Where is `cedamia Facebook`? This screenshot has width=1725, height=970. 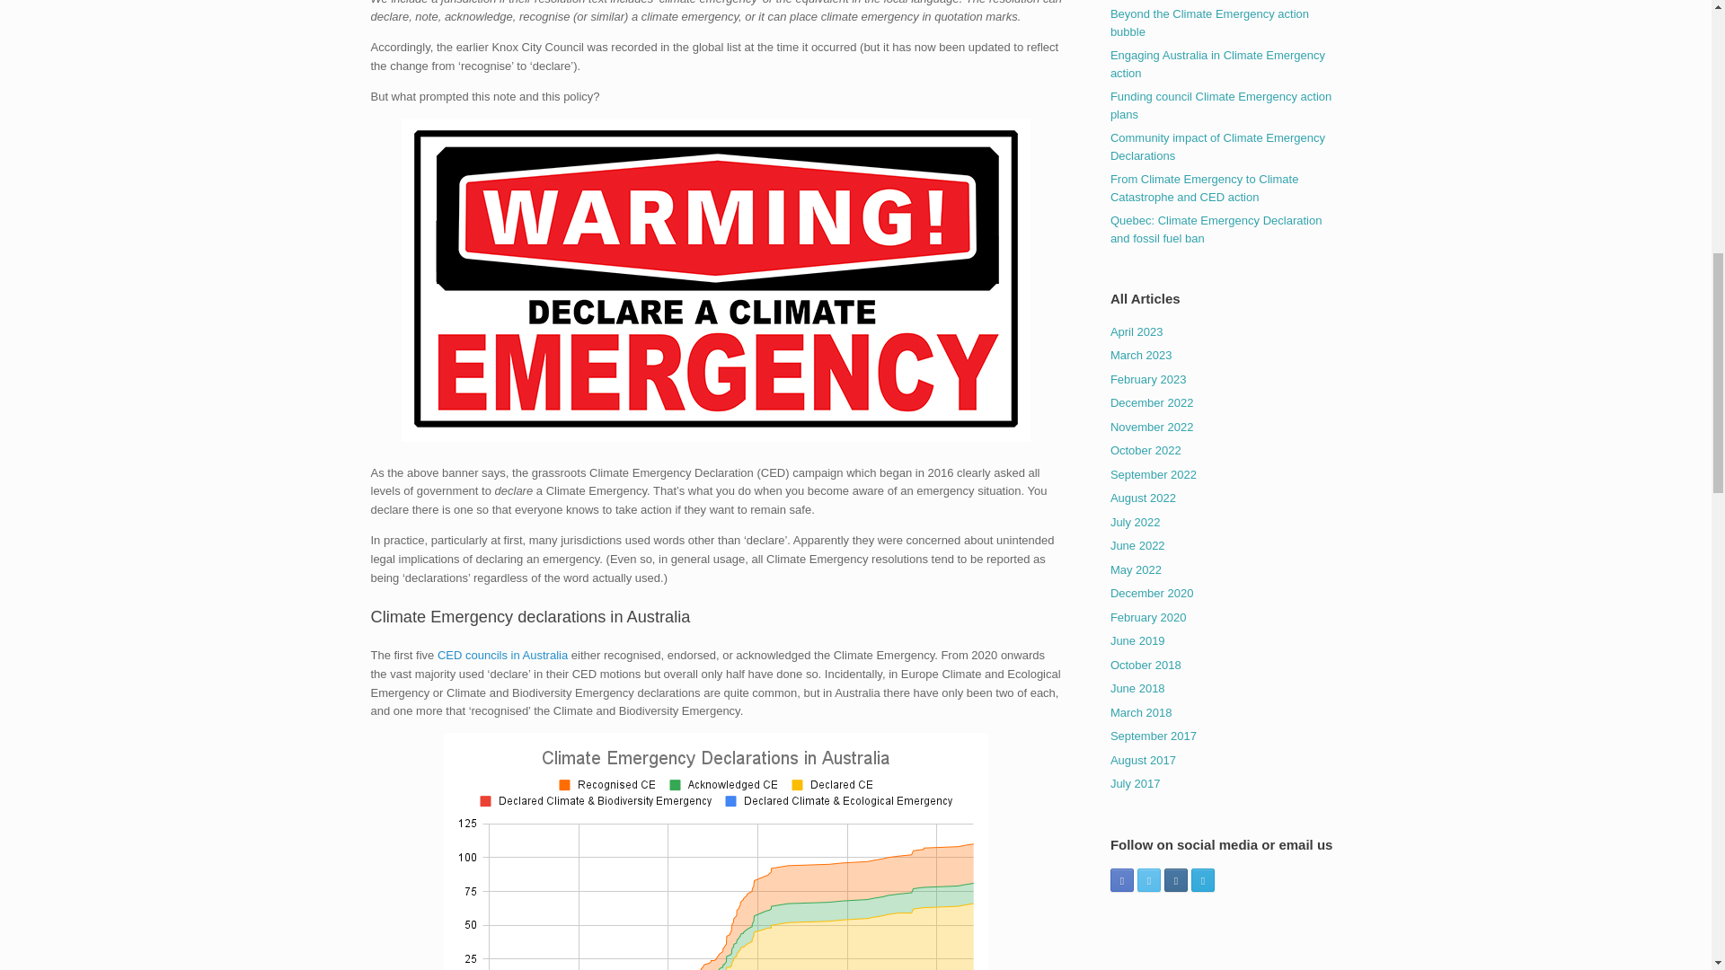
cedamia Facebook is located at coordinates (1121, 879).